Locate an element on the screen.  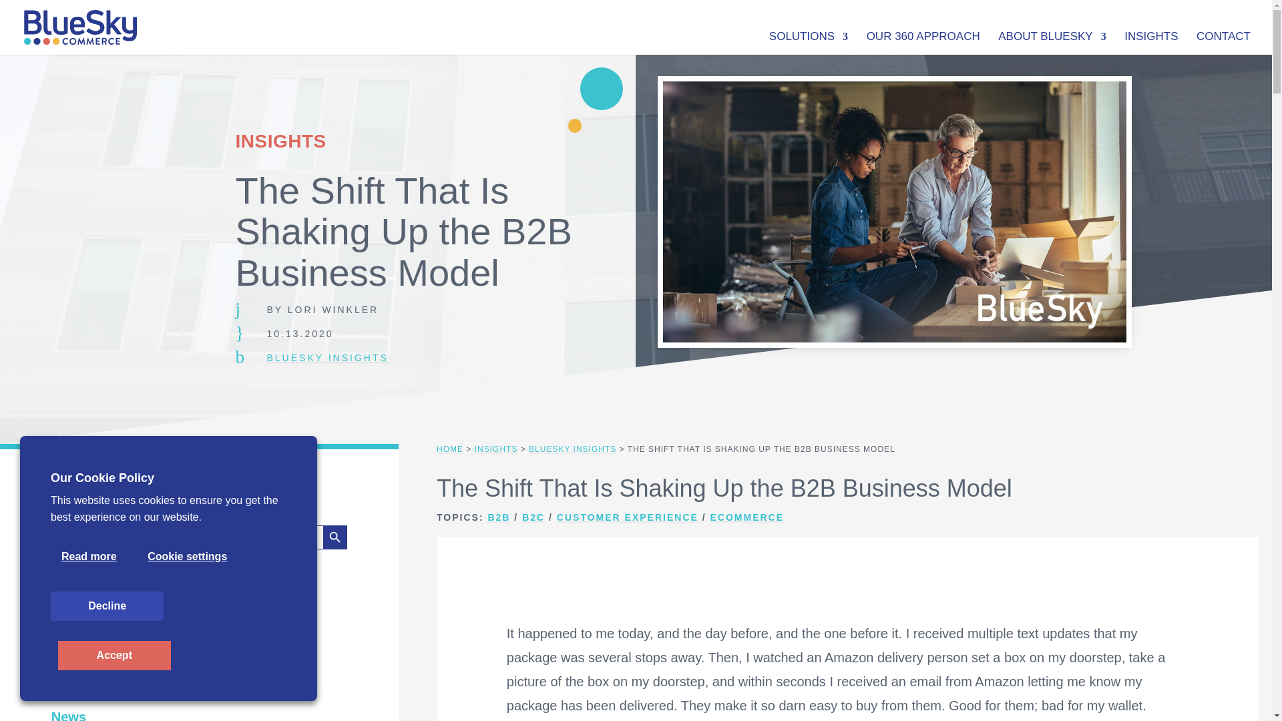
News is located at coordinates (68, 715).